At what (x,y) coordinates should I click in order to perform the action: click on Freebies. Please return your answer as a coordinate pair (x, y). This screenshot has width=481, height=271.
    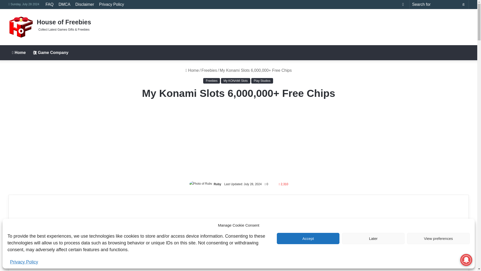
    Looking at the image, I should click on (209, 70).